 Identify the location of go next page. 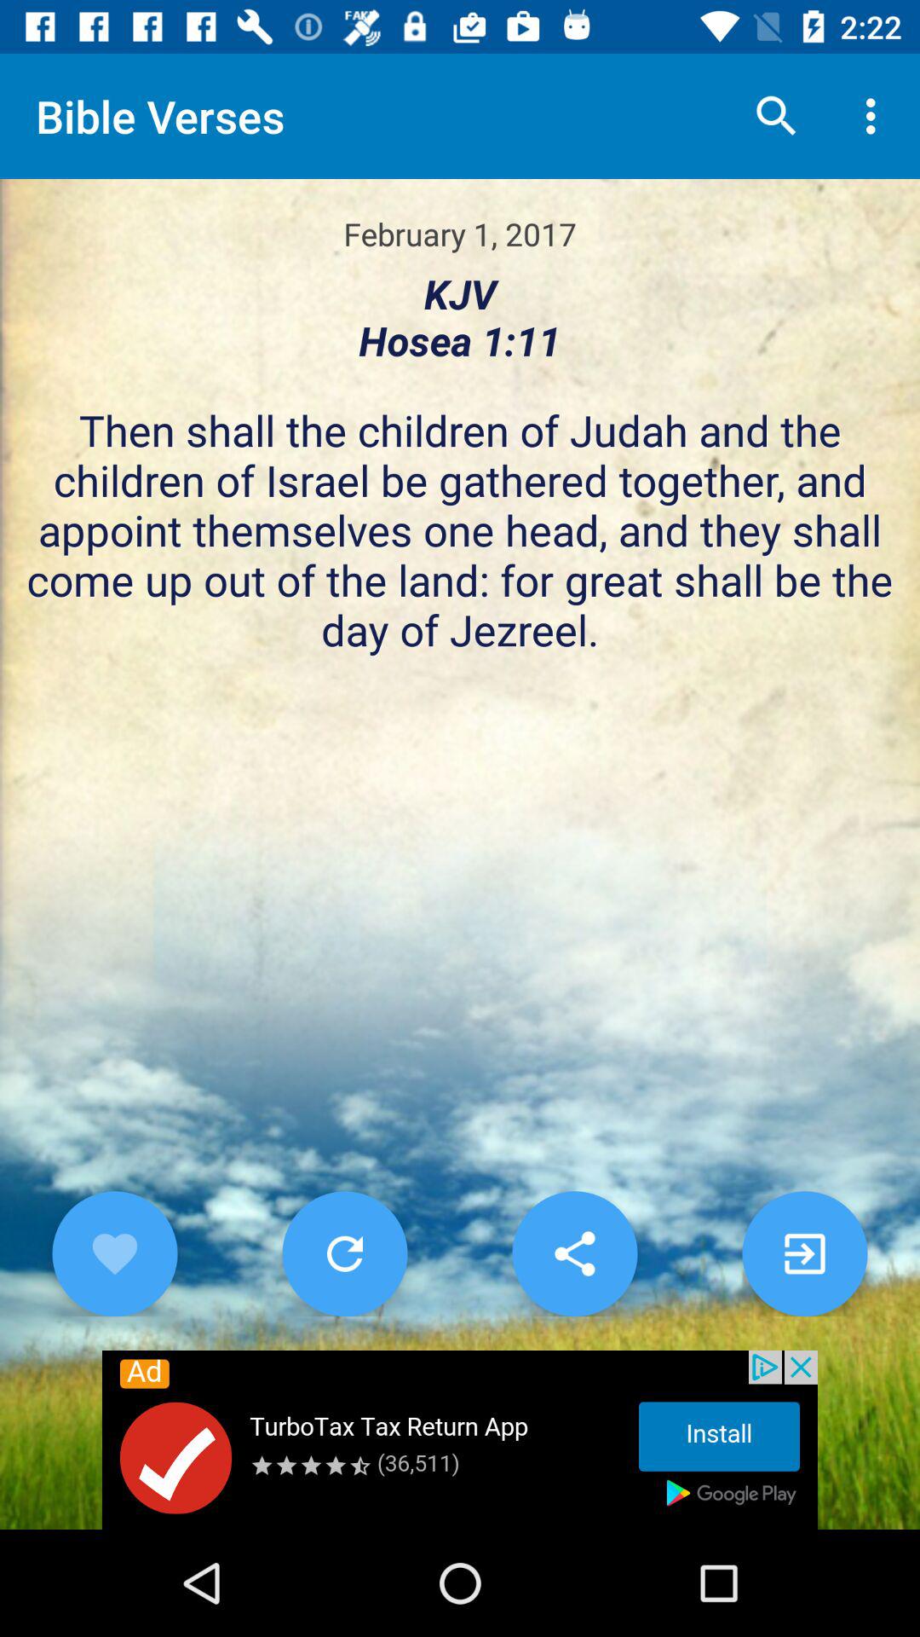
(804, 1253).